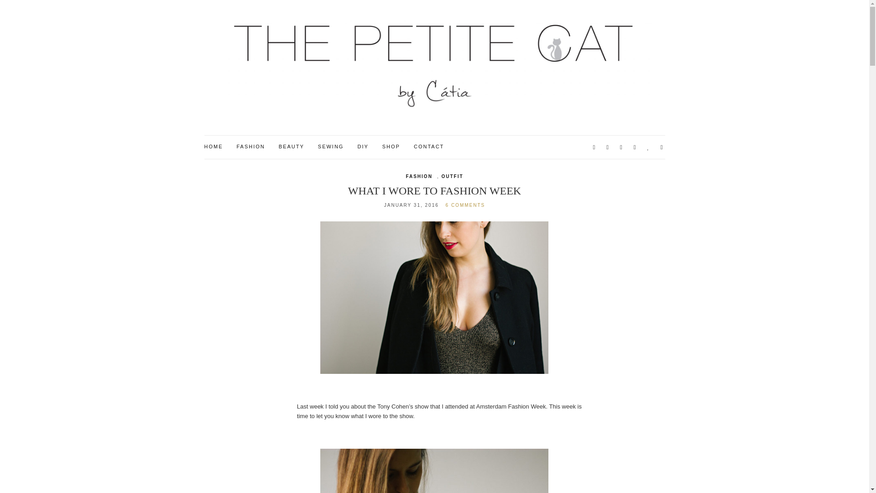 This screenshot has width=876, height=493. What do you see at coordinates (391, 147) in the screenshot?
I see `SHOP` at bounding box center [391, 147].